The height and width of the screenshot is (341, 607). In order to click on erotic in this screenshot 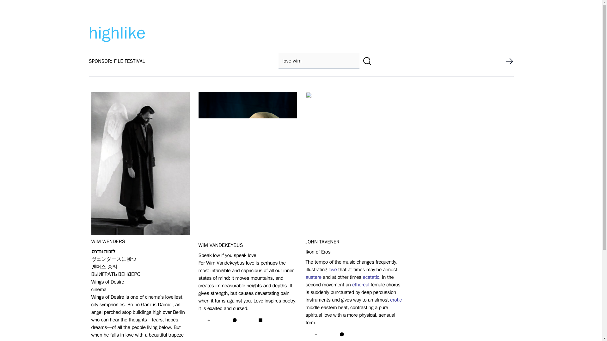, I will do `click(396, 300)`.